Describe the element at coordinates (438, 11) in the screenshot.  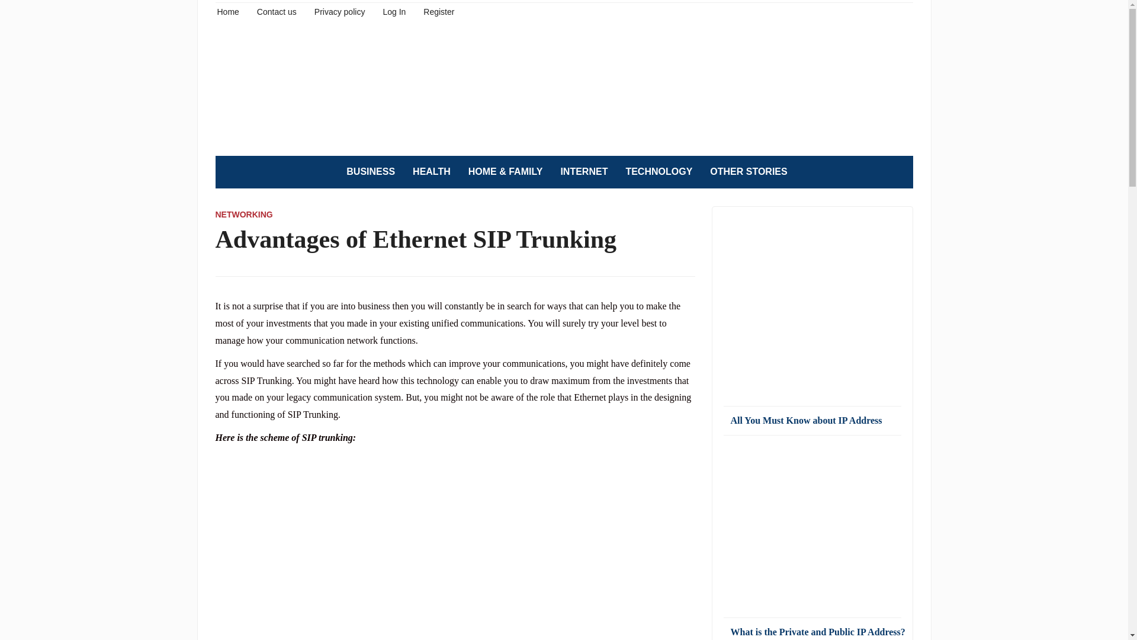
I see `Register` at that location.